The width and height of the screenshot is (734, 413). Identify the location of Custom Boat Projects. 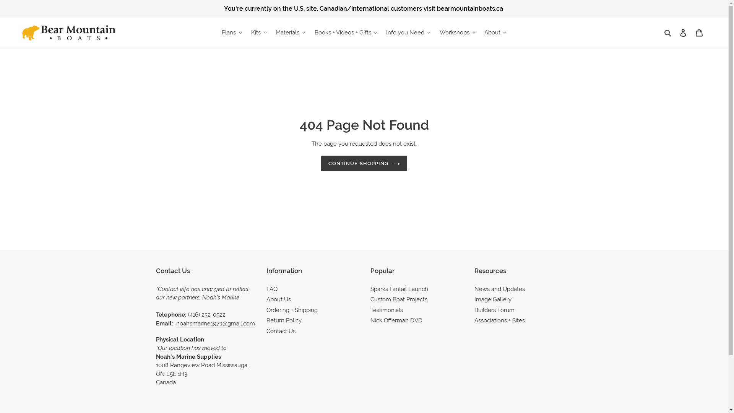
(399, 299).